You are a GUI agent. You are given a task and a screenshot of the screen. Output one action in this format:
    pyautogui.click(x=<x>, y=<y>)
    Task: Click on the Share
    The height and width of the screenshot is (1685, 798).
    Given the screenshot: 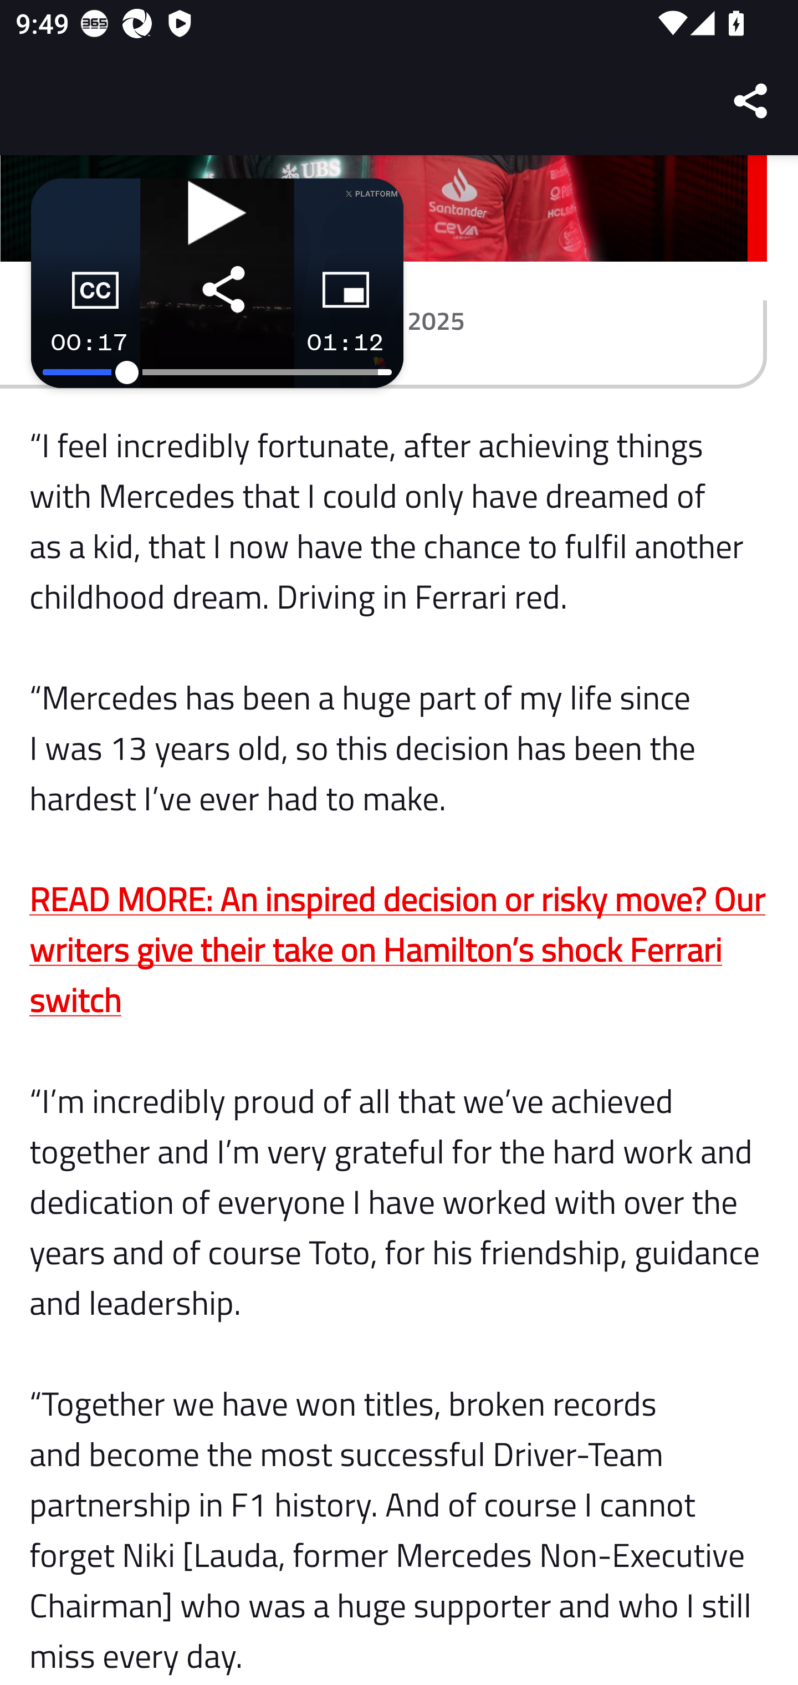 What is the action you would take?
    pyautogui.click(x=751, y=101)
    